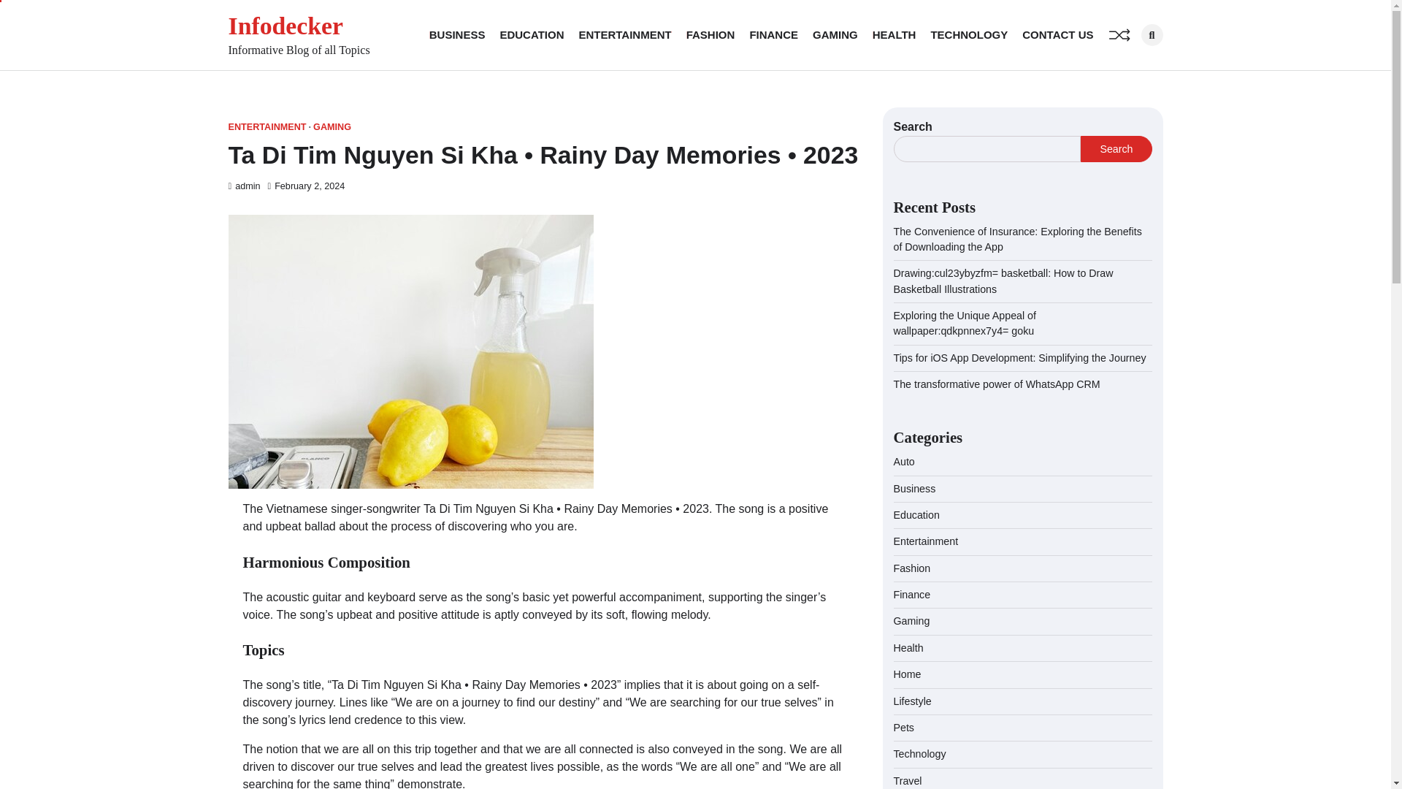 The width and height of the screenshot is (1402, 789). I want to click on EDUCATION, so click(531, 34).